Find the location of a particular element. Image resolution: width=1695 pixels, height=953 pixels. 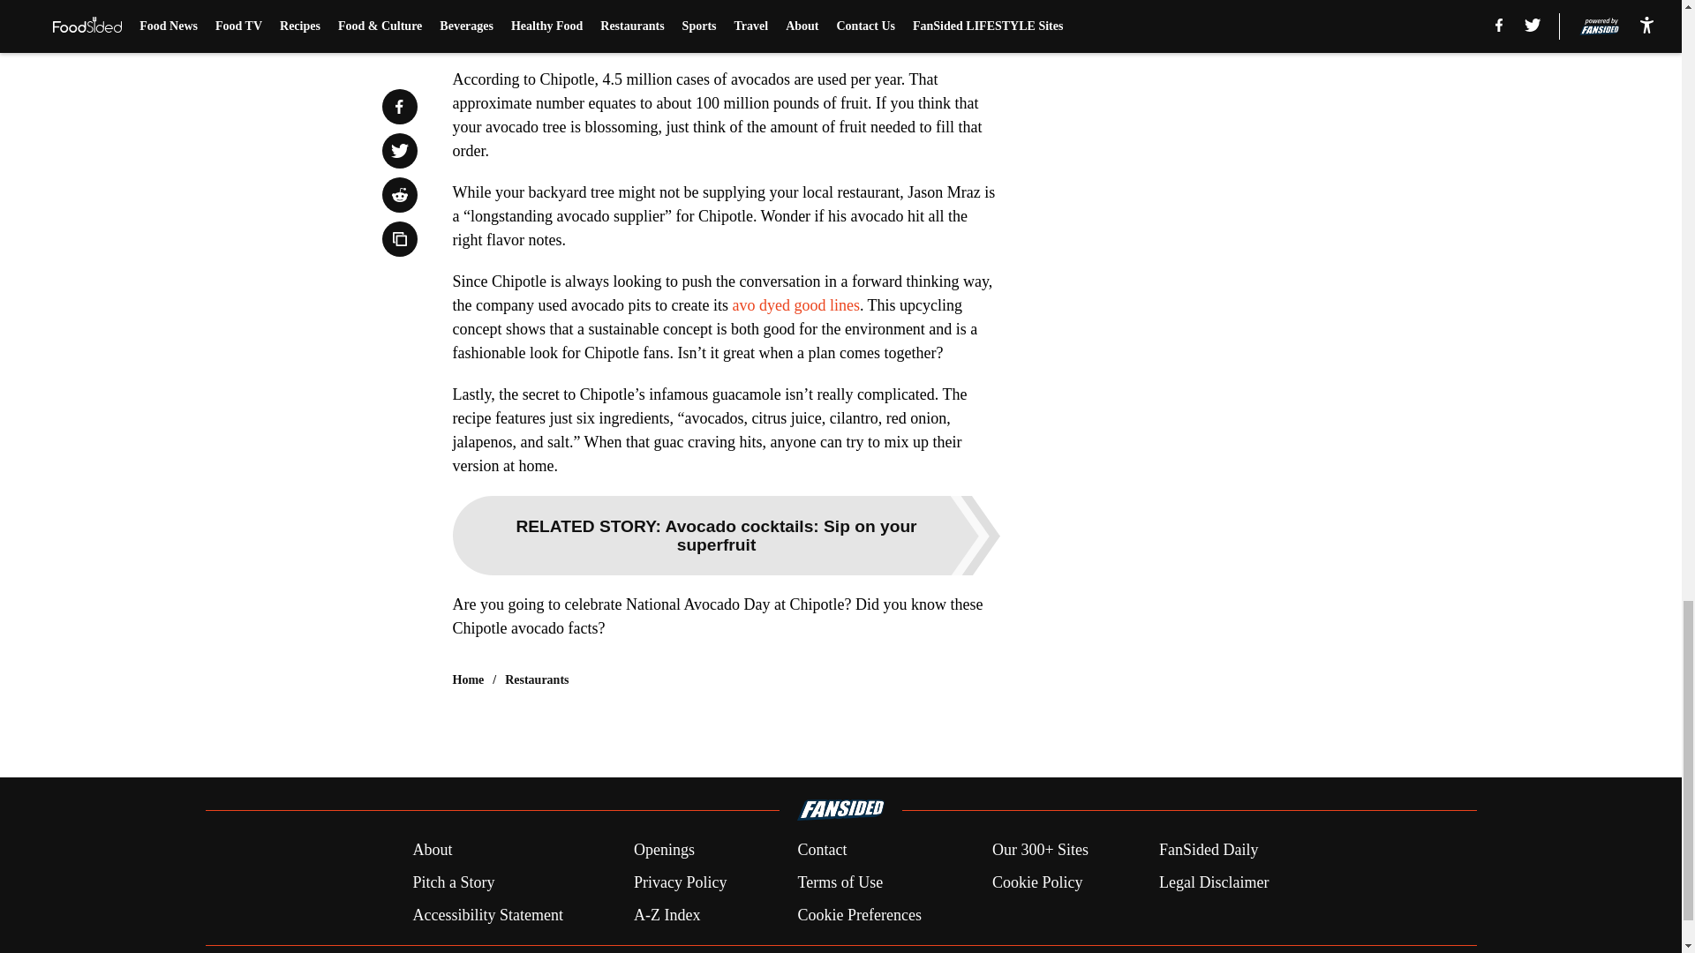

Cookie Policy is located at coordinates (1036, 882).